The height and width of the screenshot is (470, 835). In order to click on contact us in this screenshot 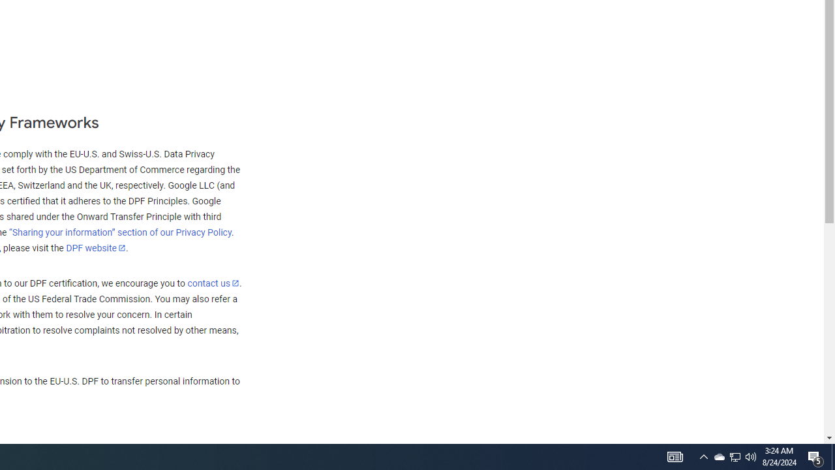, I will do `click(213, 283)`.